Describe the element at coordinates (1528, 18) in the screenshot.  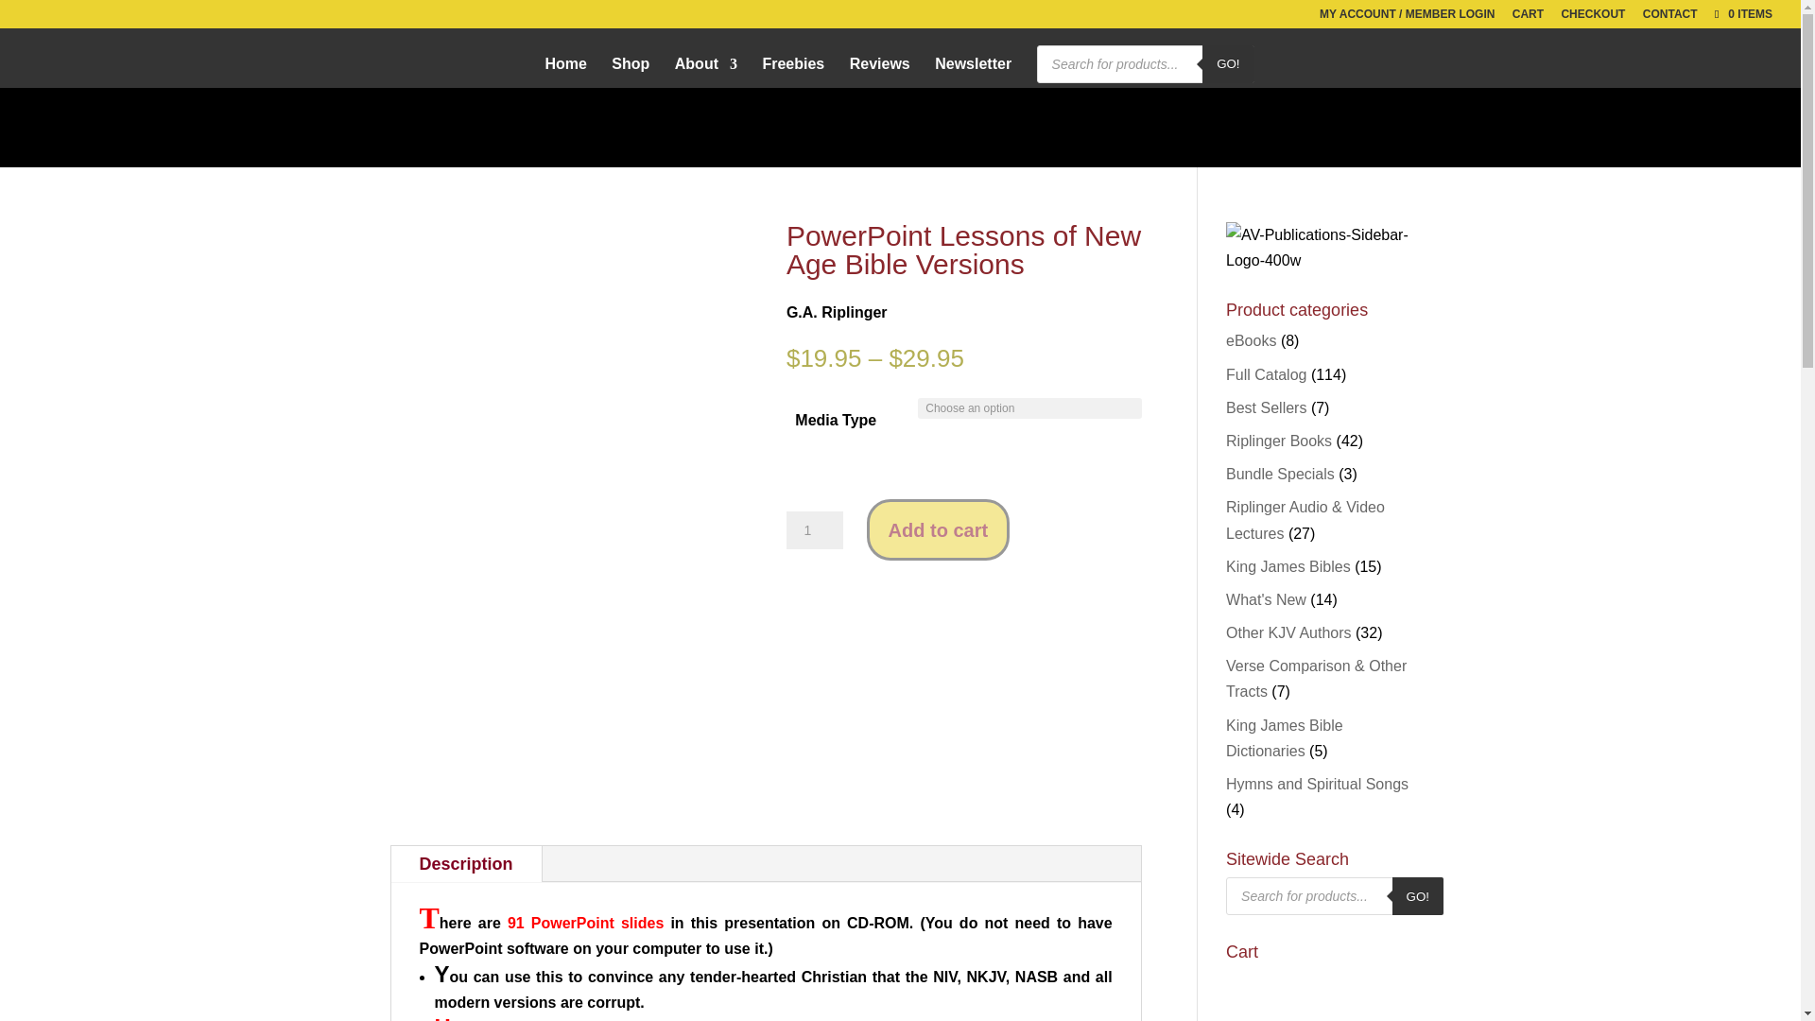
I see `CART` at that location.